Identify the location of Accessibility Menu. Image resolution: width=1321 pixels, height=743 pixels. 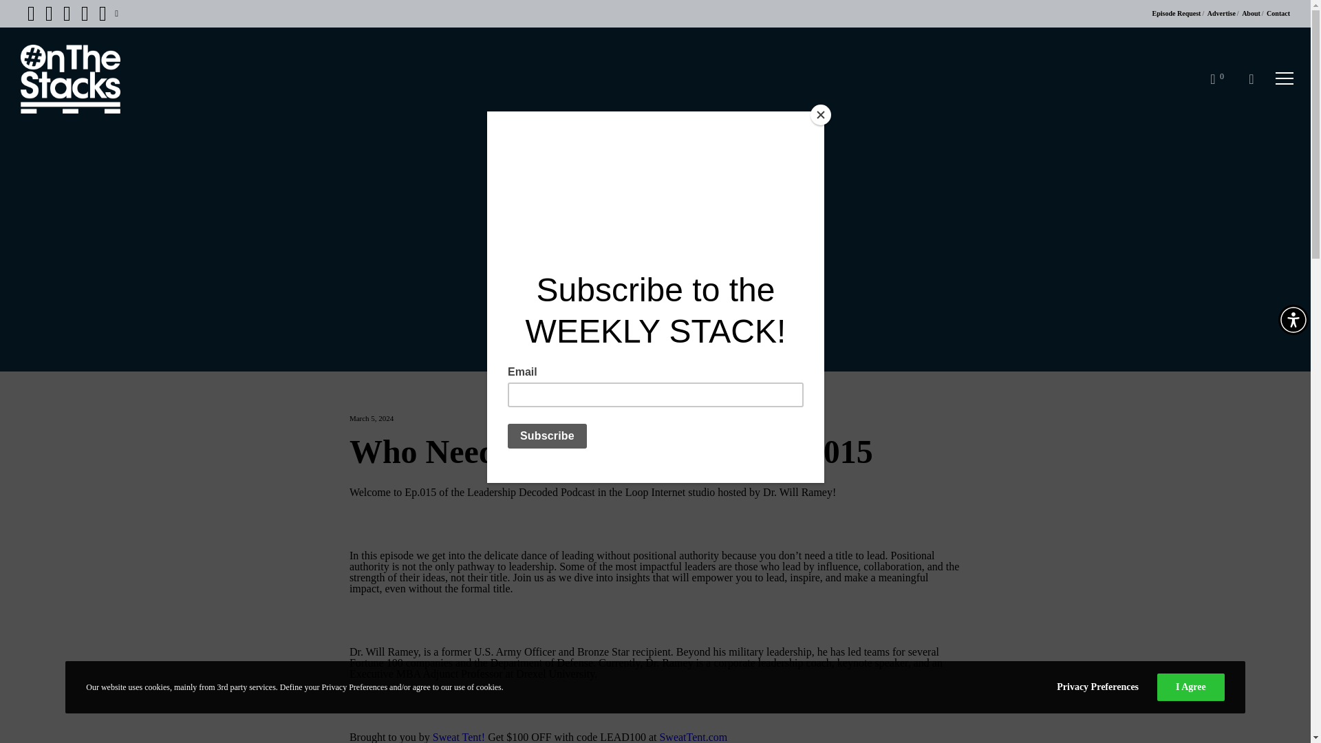
(1293, 319).